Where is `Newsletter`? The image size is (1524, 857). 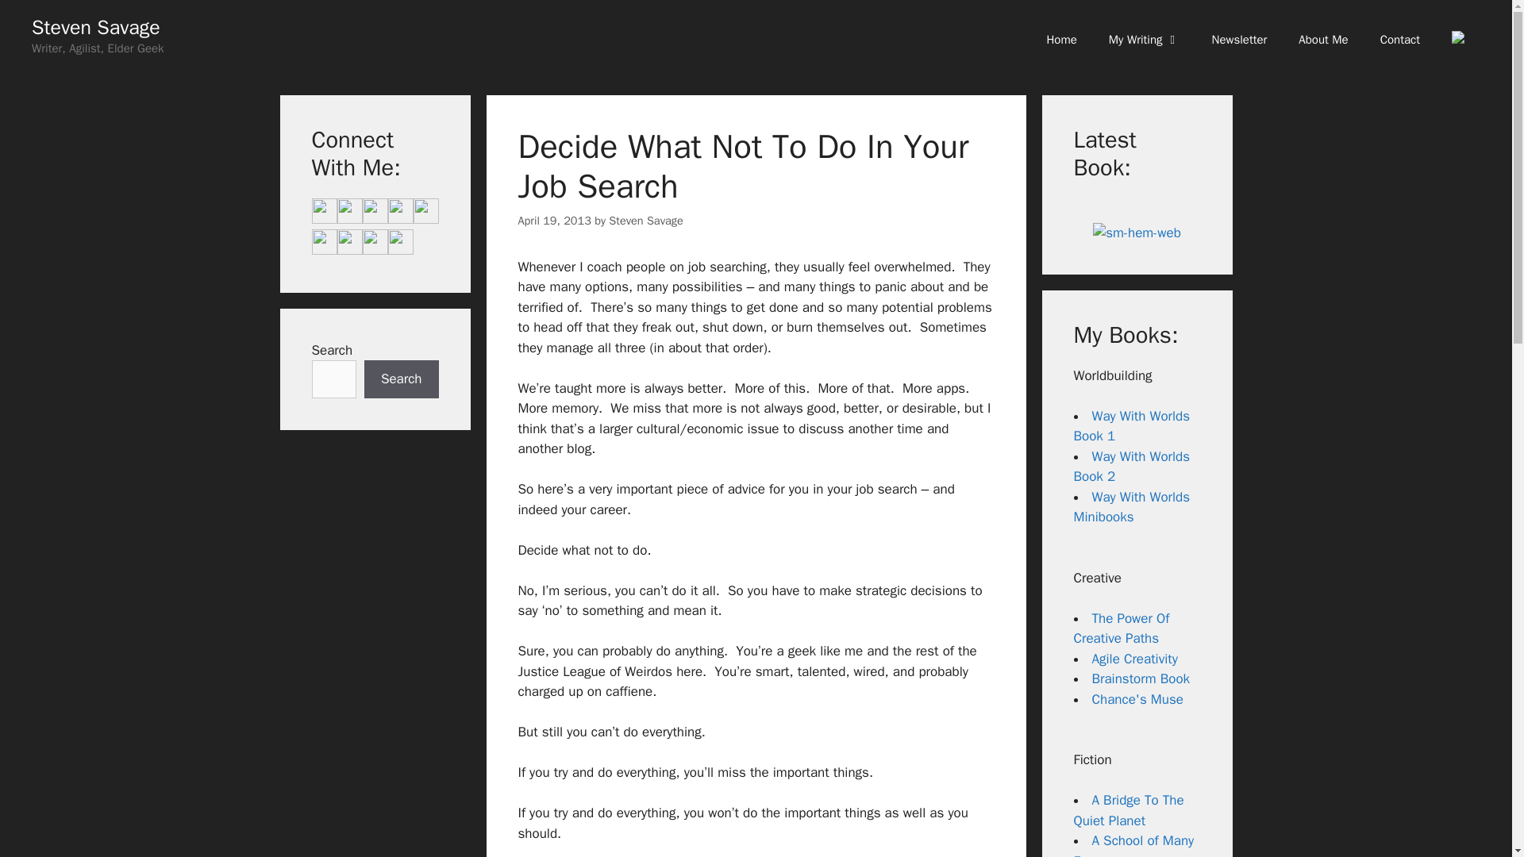 Newsletter is located at coordinates (1240, 40).